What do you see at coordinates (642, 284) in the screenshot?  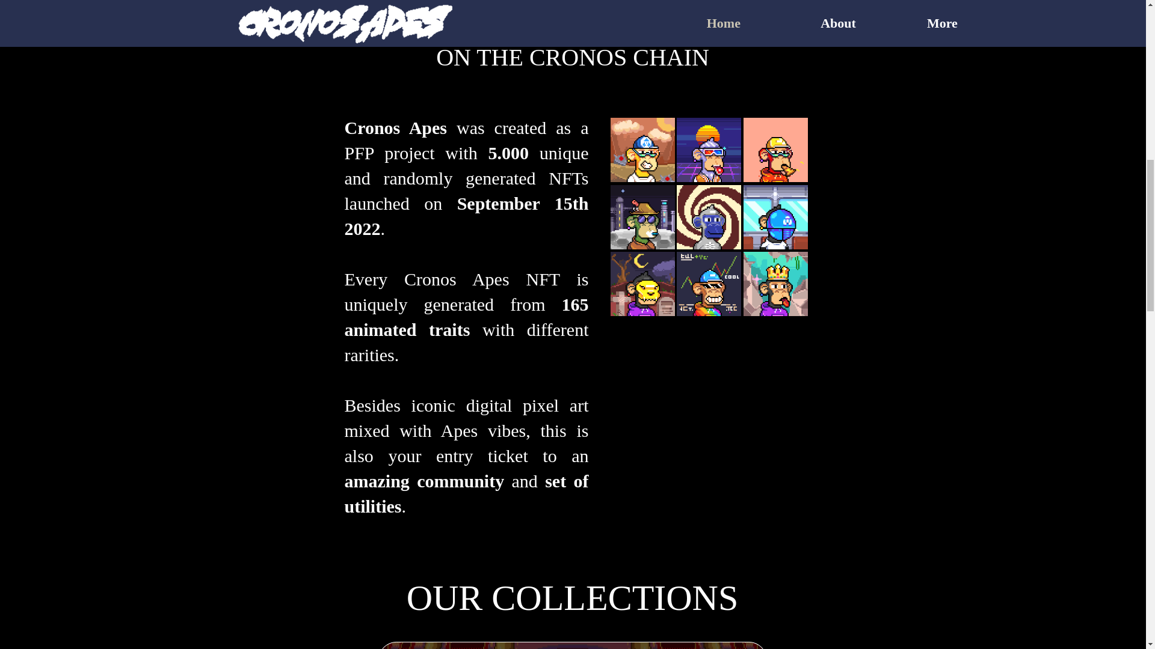 I see `3227.gif` at bounding box center [642, 284].